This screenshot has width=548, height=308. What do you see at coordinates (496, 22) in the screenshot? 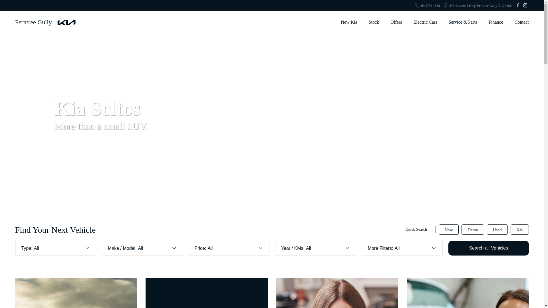
I see `Finance` at bounding box center [496, 22].